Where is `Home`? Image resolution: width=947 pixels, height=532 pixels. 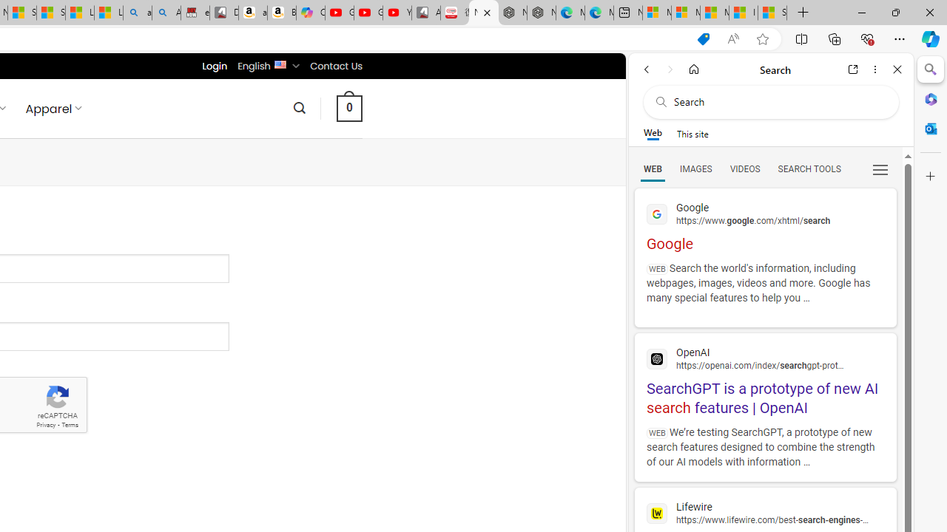
Home is located at coordinates (694, 69).